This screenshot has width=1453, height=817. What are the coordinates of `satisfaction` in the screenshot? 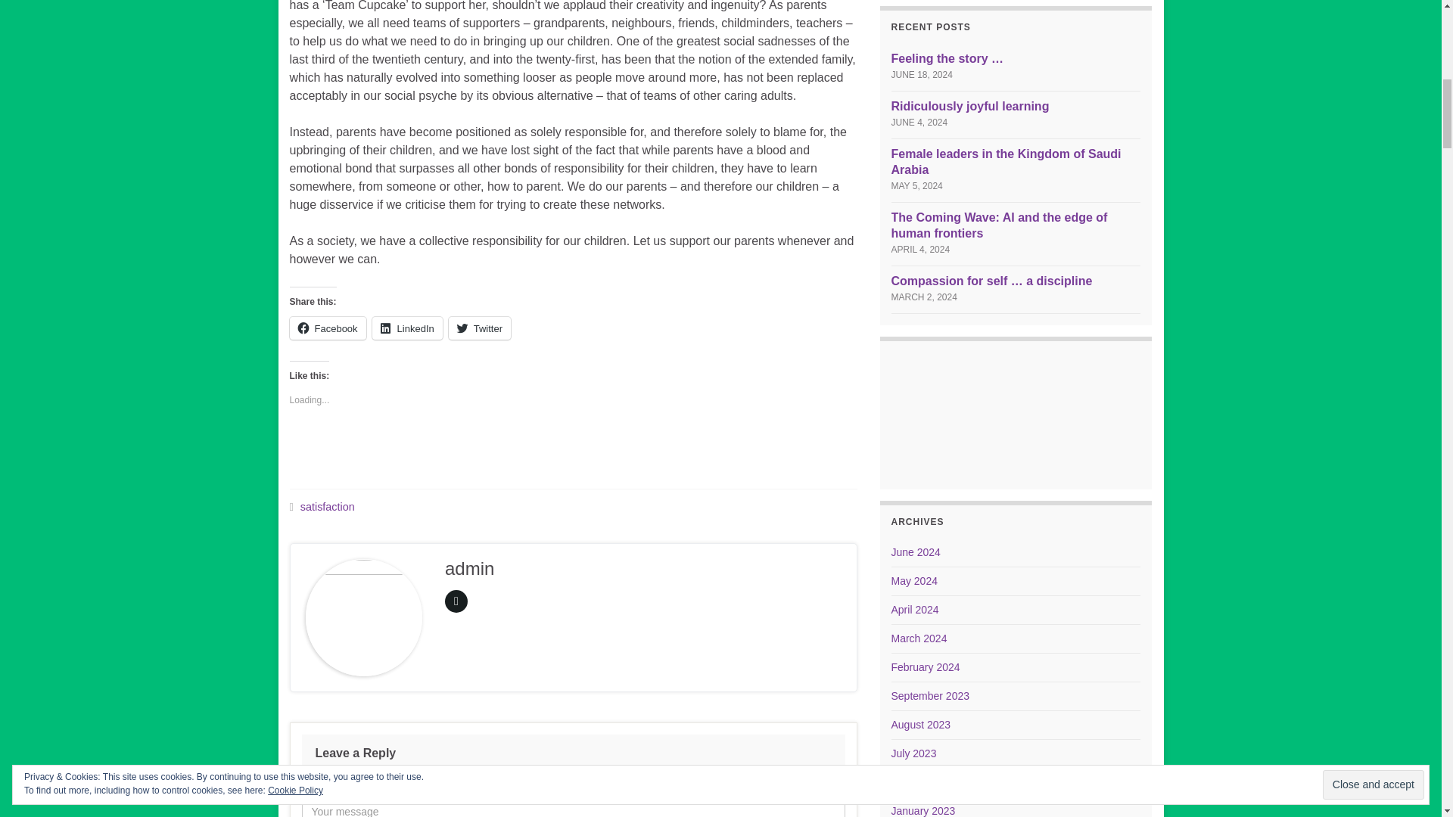 It's located at (327, 507).